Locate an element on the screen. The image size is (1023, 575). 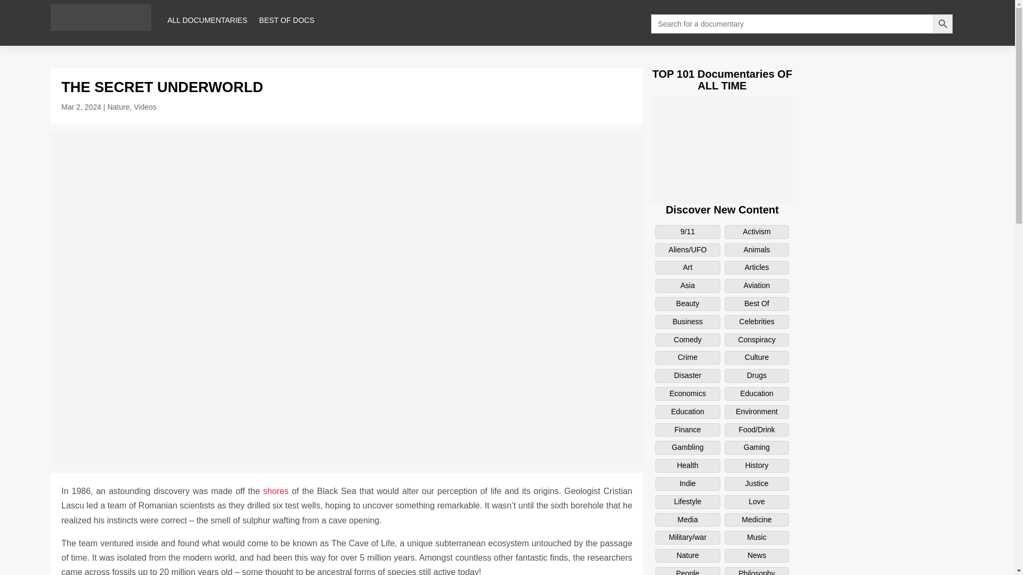
ALL DOCUMENTARIES is located at coordinates (207, 20).